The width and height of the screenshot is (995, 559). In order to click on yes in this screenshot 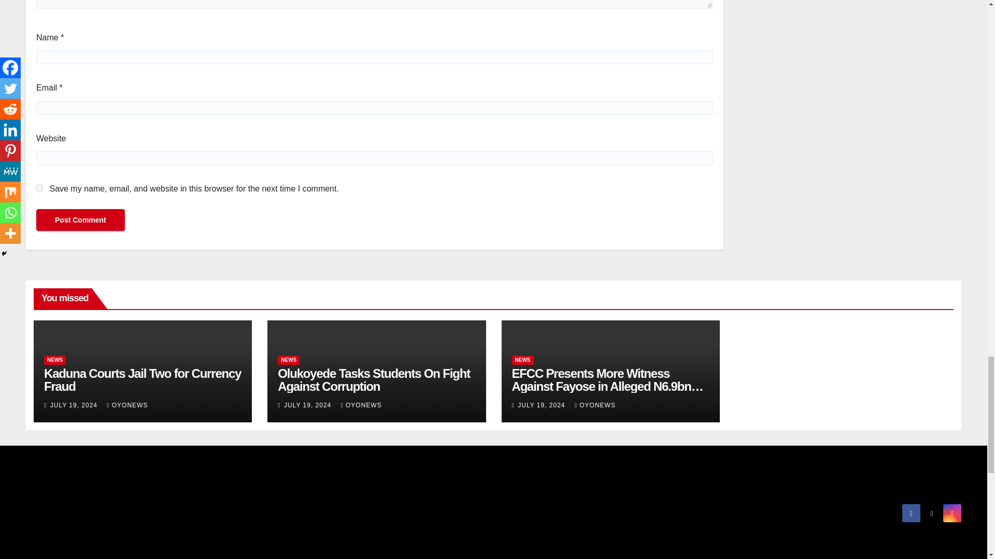, I will do `click(39, 188)`.